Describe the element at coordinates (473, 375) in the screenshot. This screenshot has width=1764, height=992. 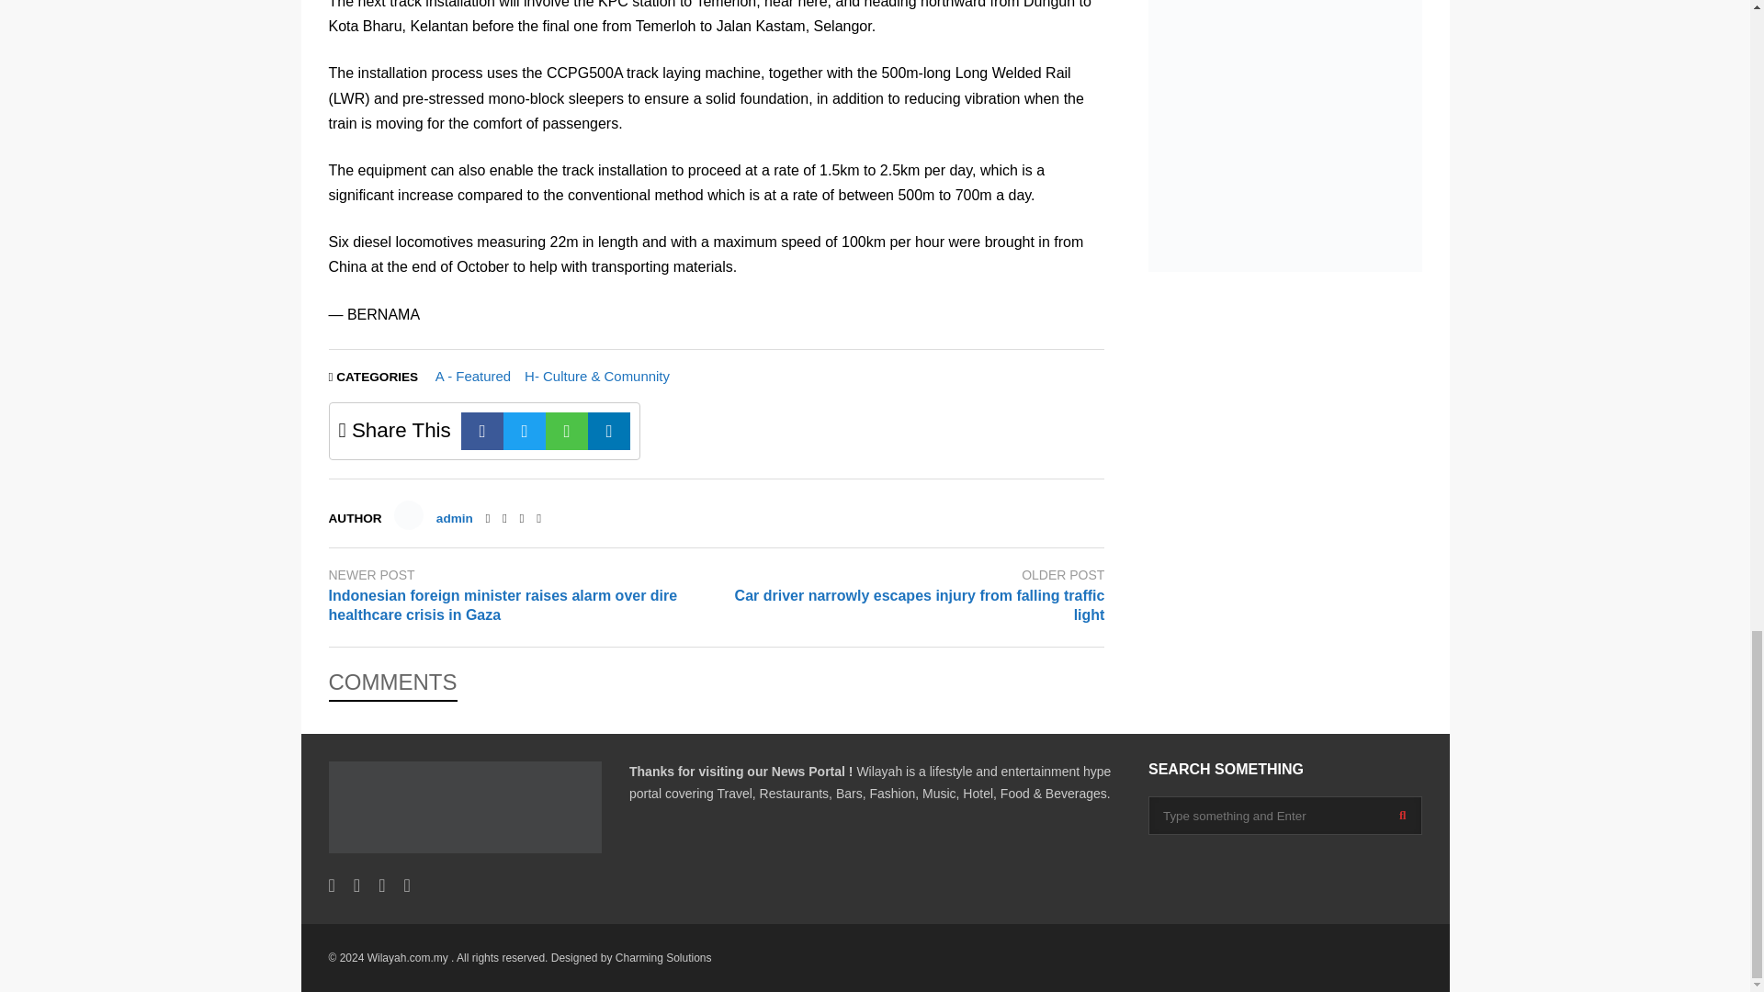
I see `A - Featured` at that location.